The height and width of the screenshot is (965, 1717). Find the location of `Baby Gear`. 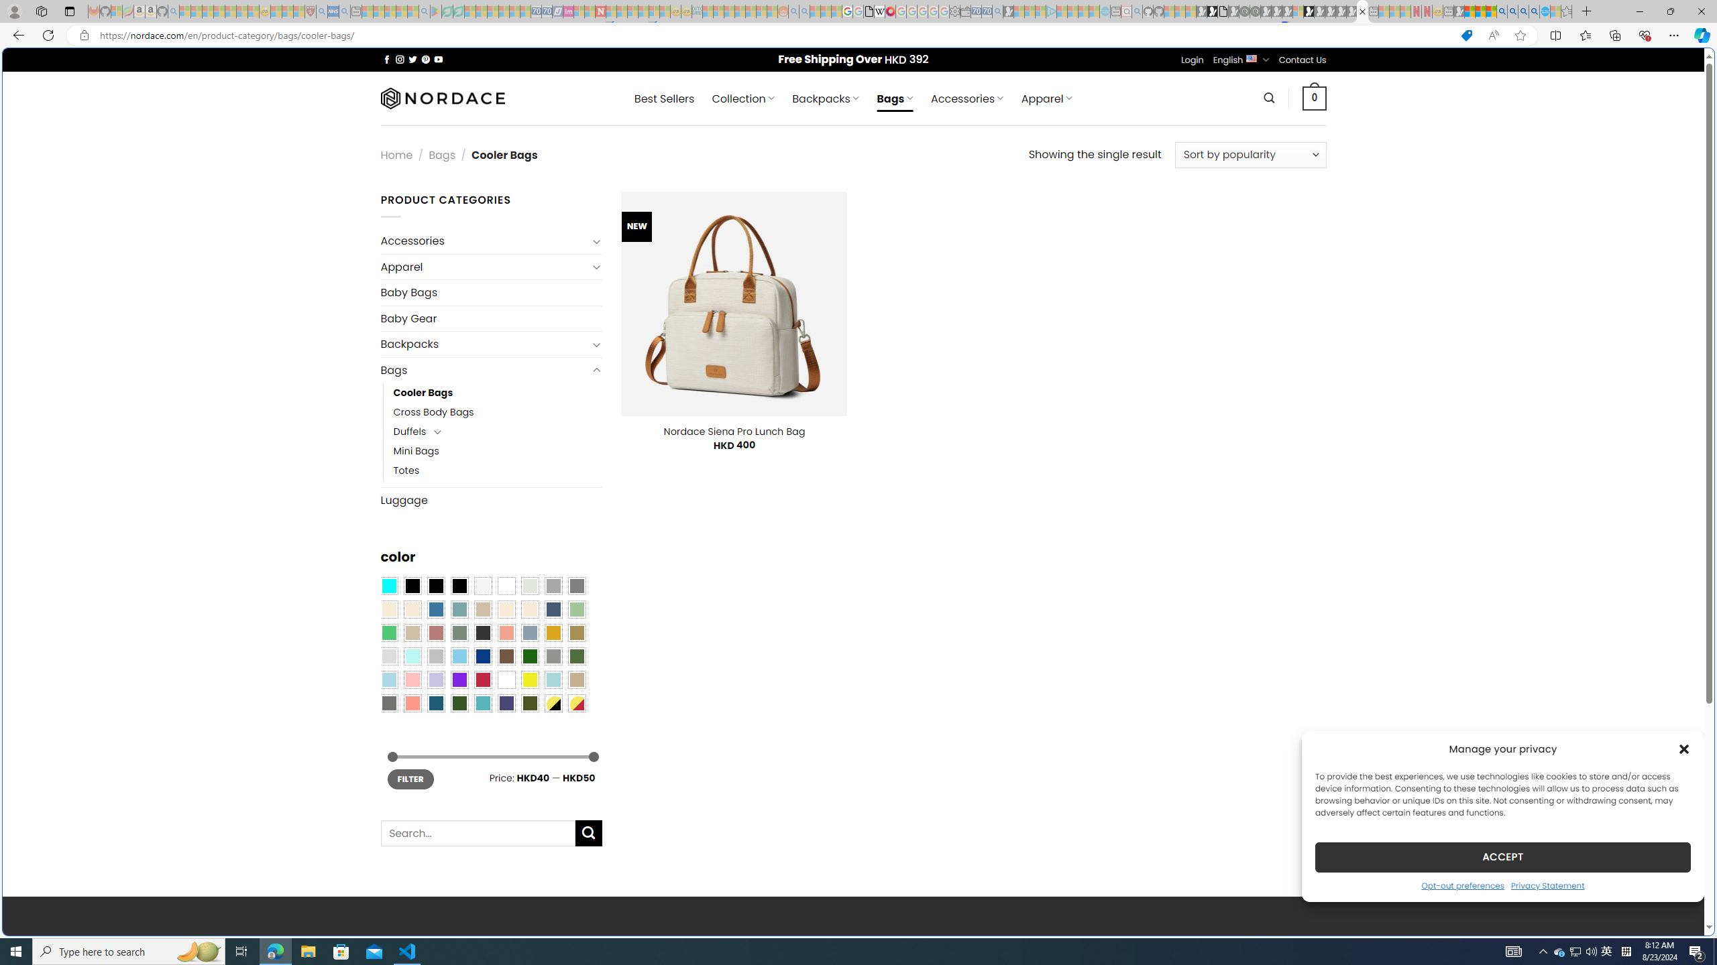

Baby Gear is located at coordinates (491, 318).